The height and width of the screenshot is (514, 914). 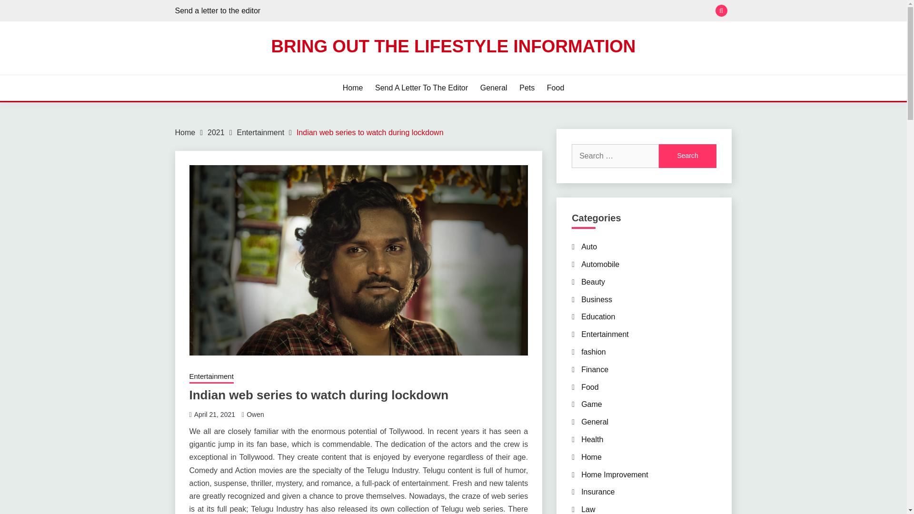 I want to click on Entertainment, so click(x=211, y=377).